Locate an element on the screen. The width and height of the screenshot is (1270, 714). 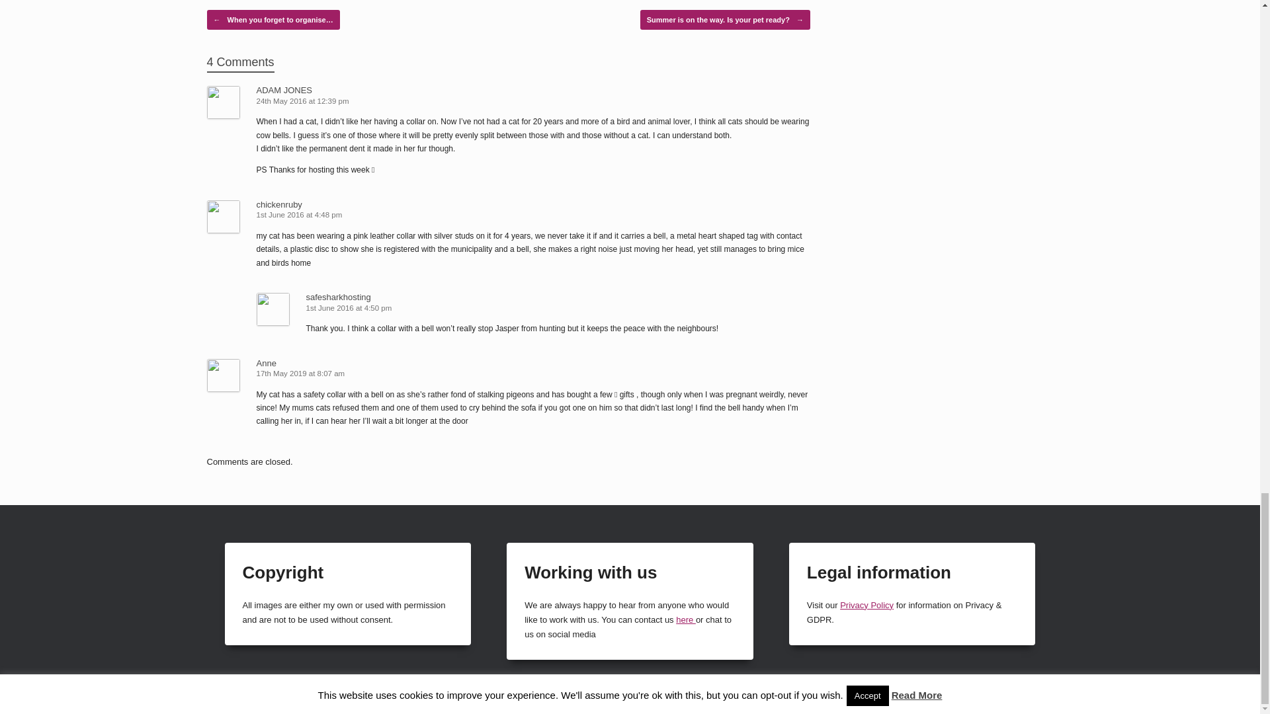
1st June 2016 at 4:48 pm is located at coordinates (300, 214).